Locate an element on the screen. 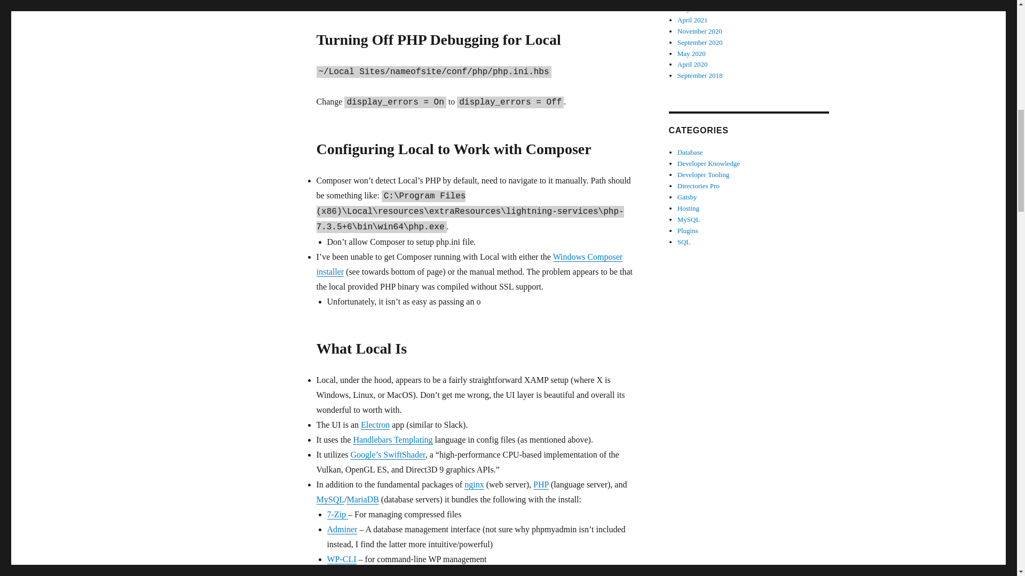 Image resolution: width=1025 pixels, height=576 pixels. Adminer is located at coordinates (342, 529).